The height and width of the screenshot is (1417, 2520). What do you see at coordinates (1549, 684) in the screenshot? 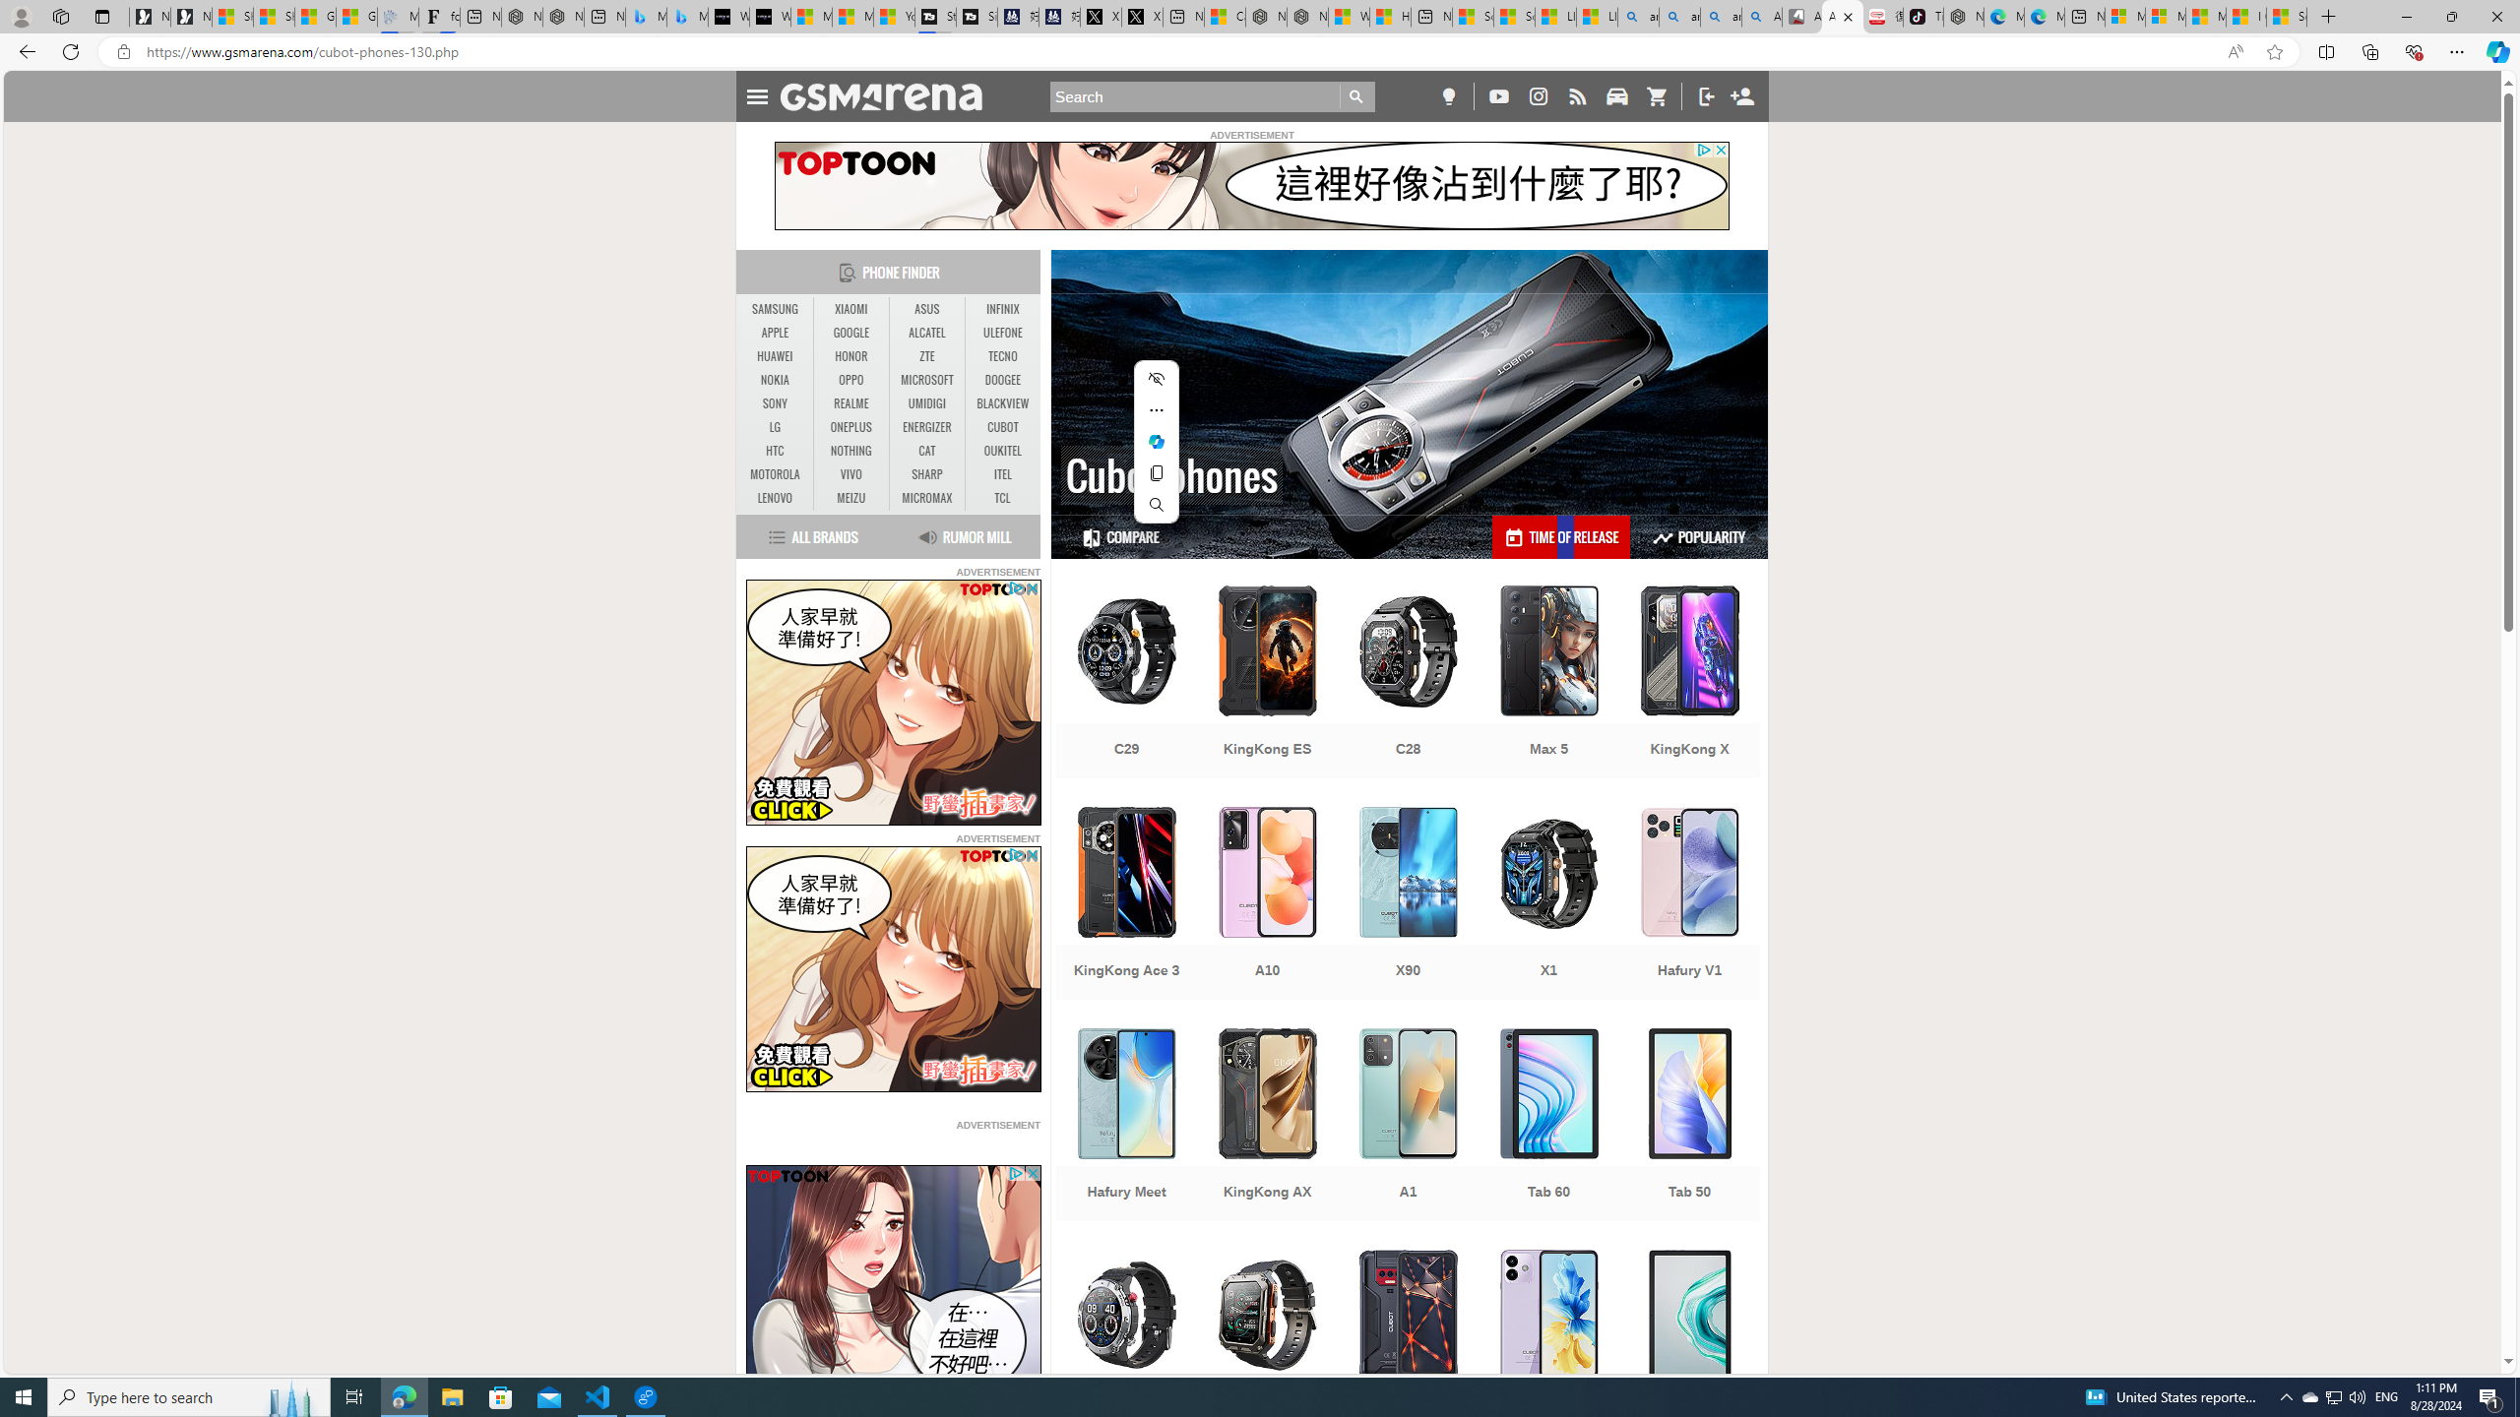
I see `Max 5` at bounding box center [1549, 684].